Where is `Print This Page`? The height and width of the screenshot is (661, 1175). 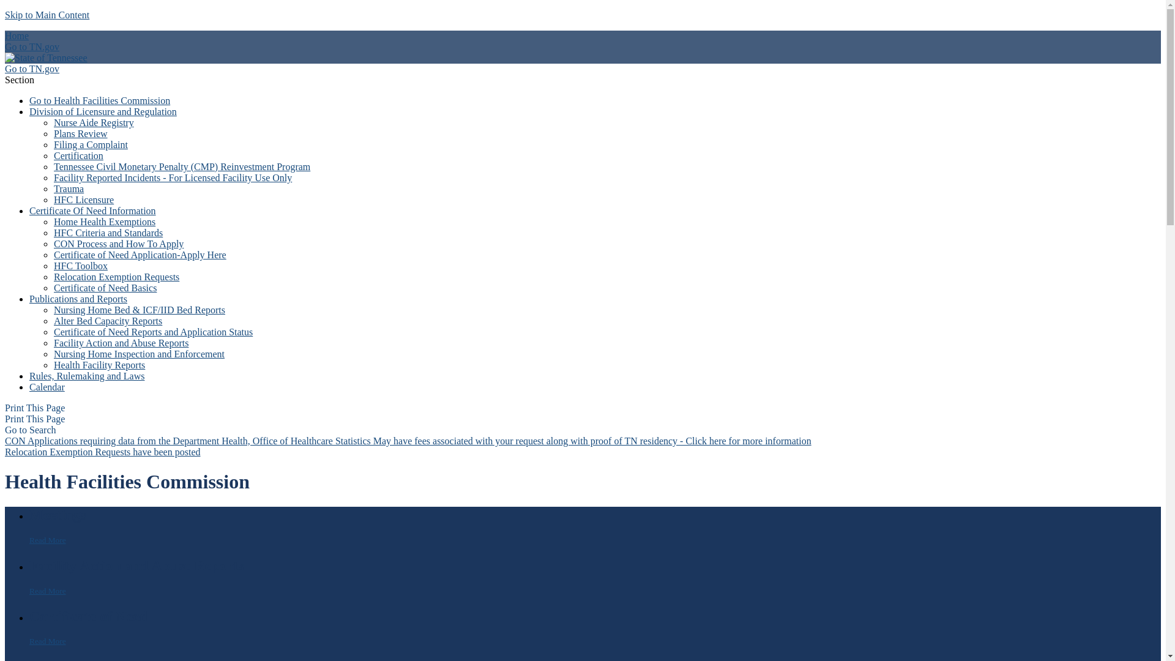 Print This Page is located at coordinates (34, 408).